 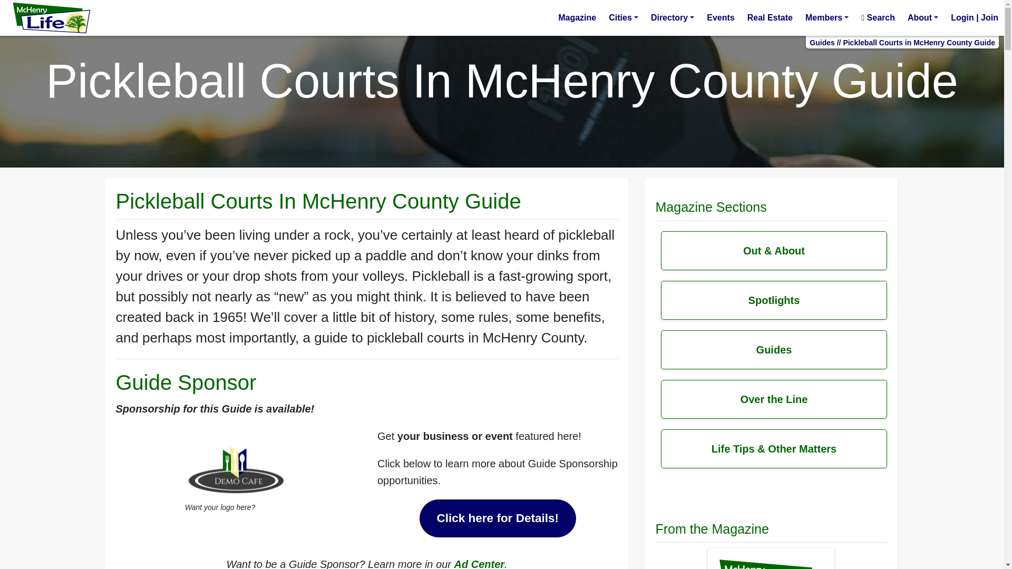 I want to click on Cities, so click(x=623, y=18).